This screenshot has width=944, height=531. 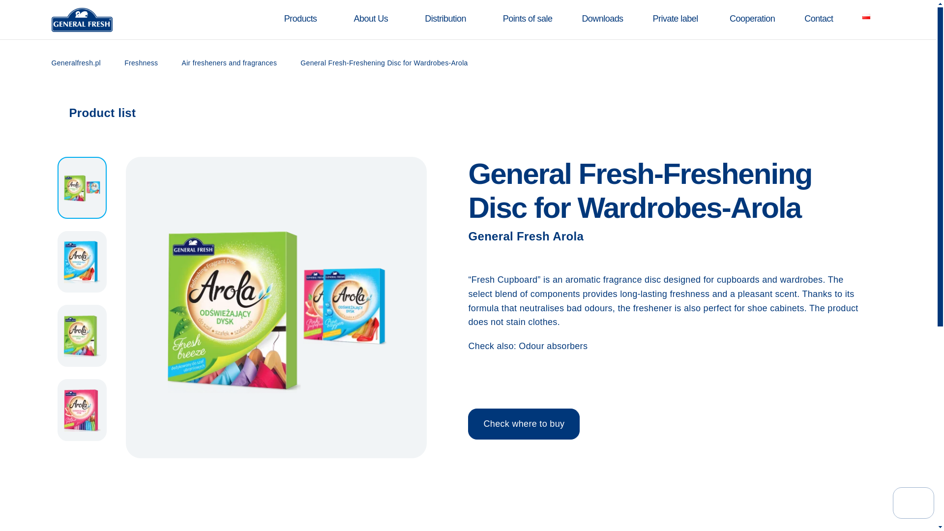 What do you see at coordinates (527, 19) in the screenshot?
I see `Points of sale` at bounding box center [527, 19].